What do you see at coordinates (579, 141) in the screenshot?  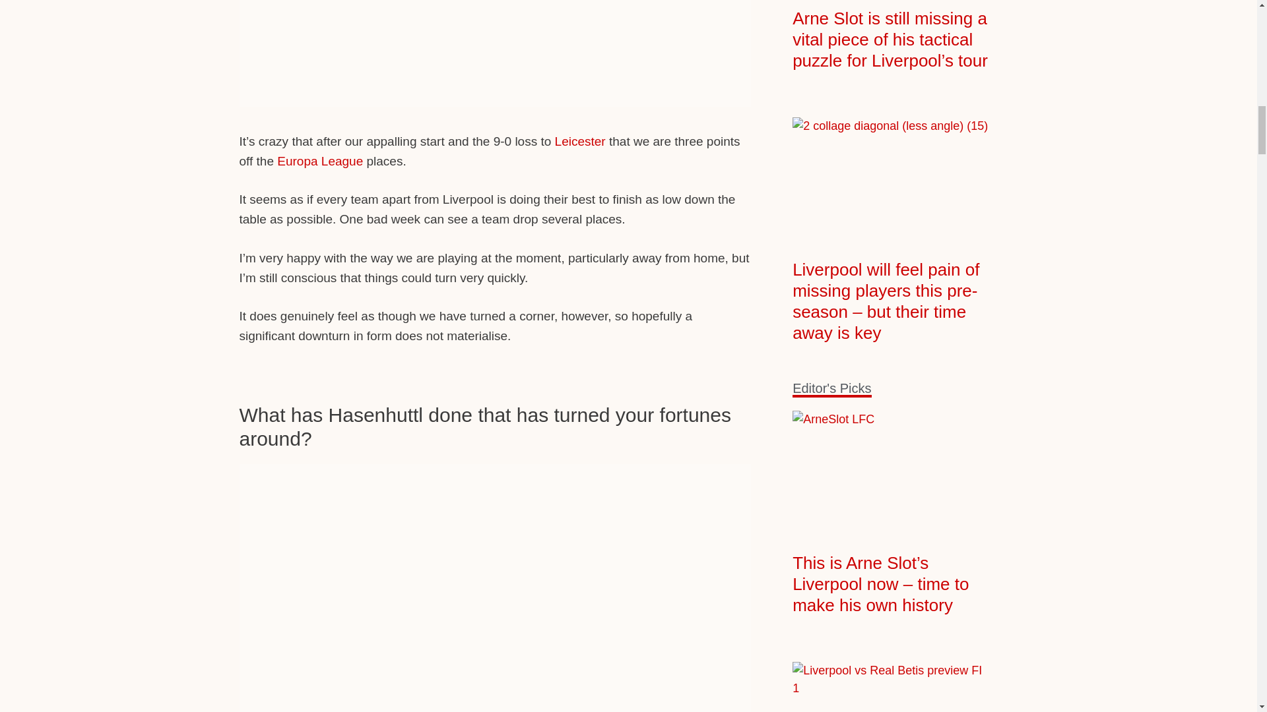 I see `Leicester` at bounding box center [579, 141].